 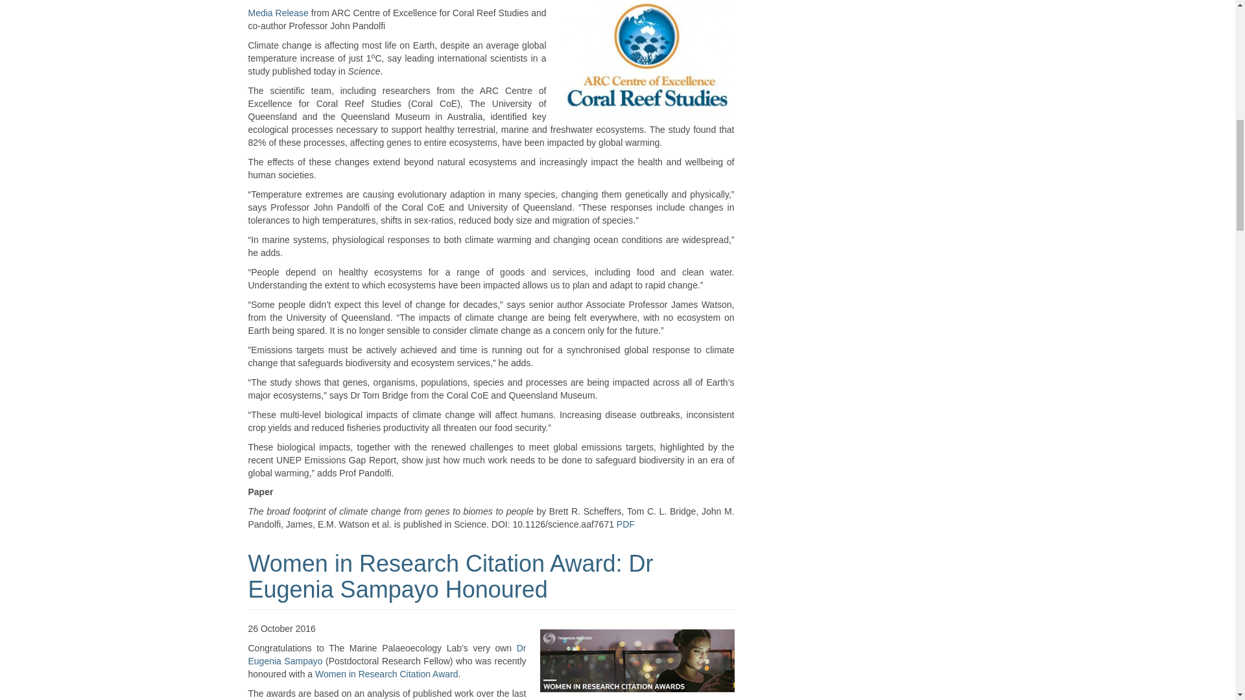 I want to click on Dr Eugenia Sampayo, so click(x=386, y=655).